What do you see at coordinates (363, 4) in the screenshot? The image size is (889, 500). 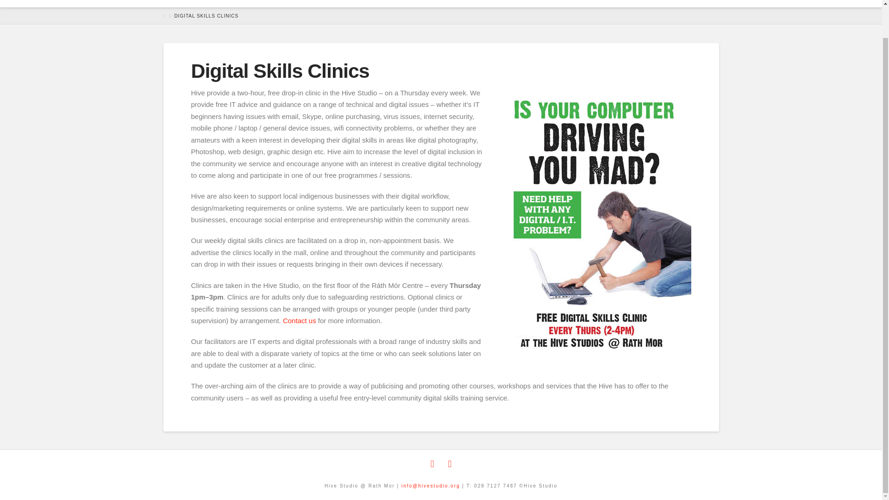 I see `SERVICES` at bounding box center [363, 4].